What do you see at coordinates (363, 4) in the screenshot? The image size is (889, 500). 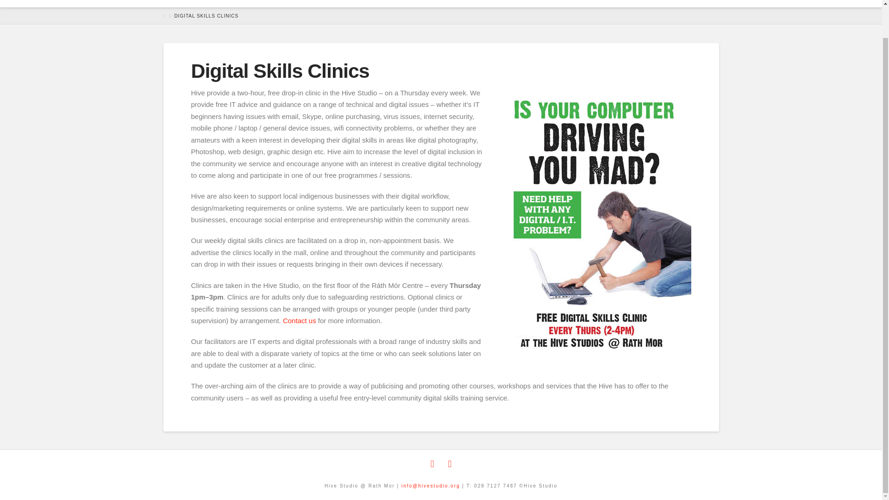 I see `SERVICES` at bounding box center [363, 4].